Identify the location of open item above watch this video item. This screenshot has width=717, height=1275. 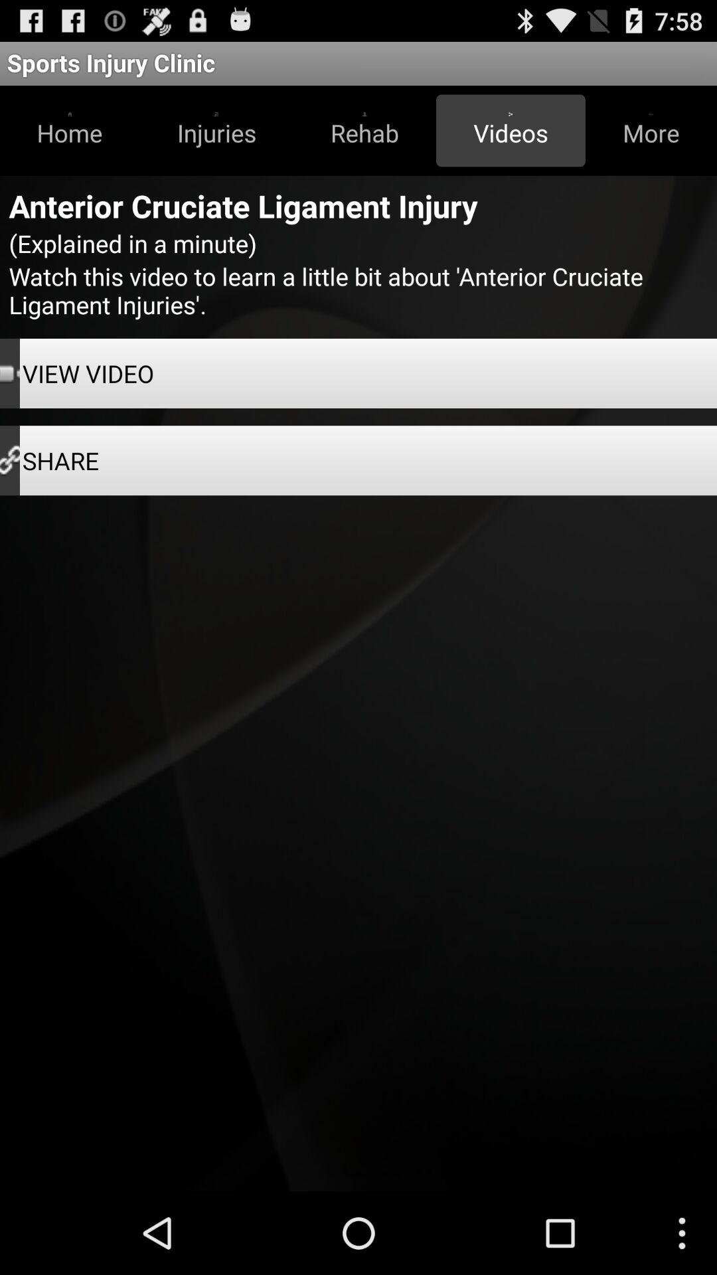
(651, 130).